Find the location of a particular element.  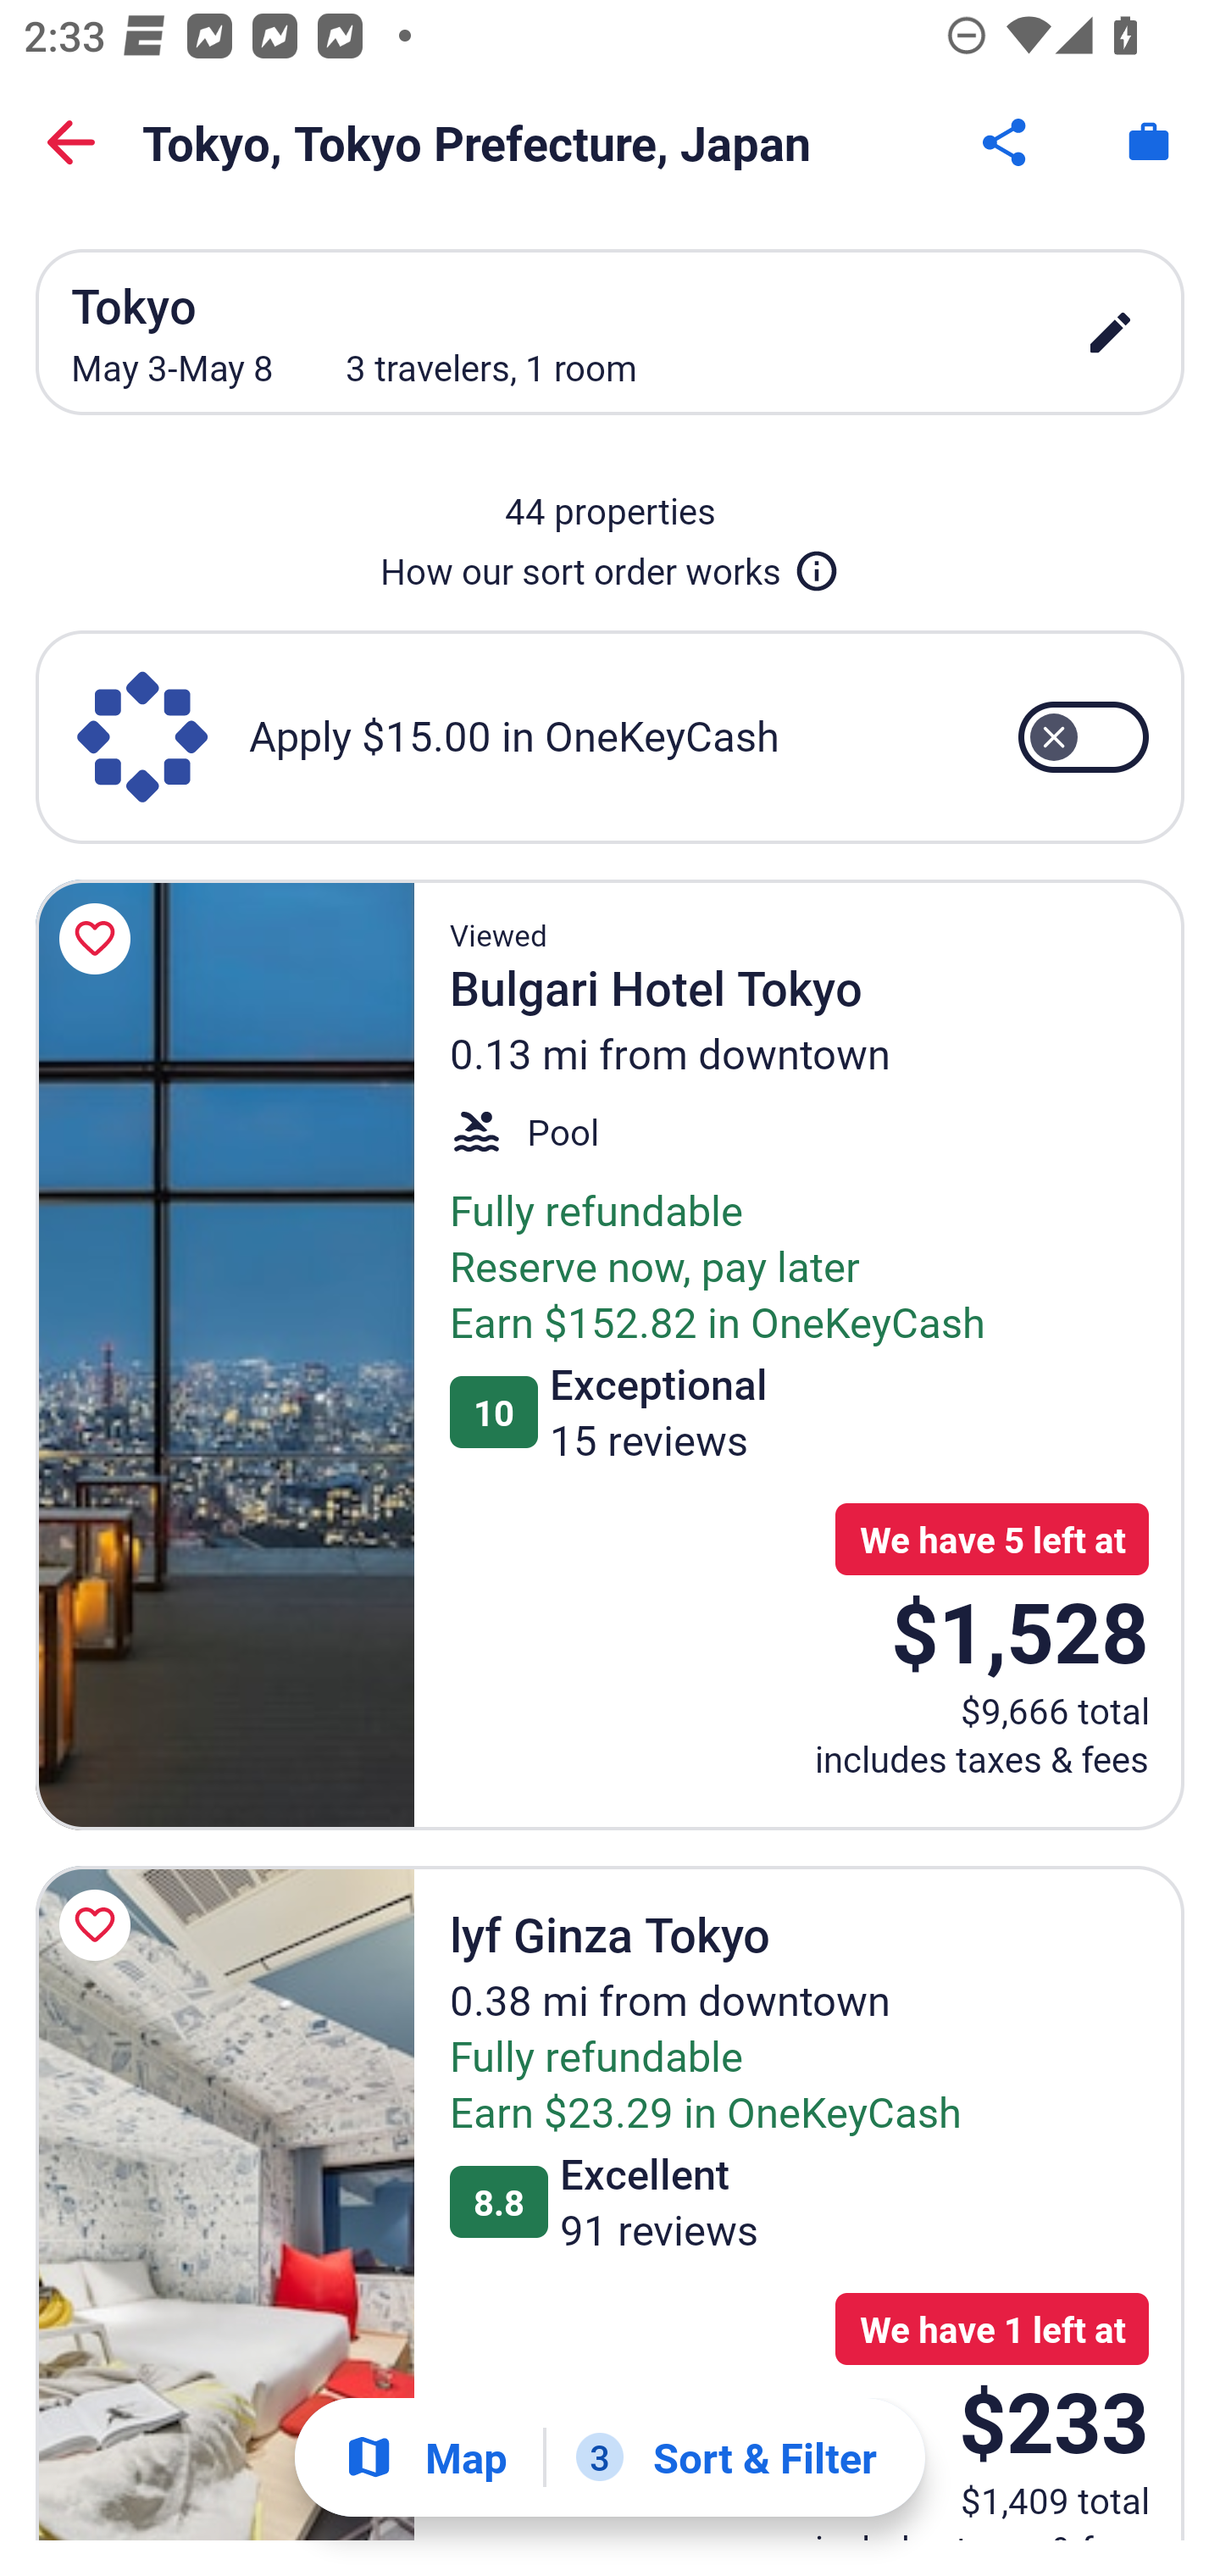

Back is located at coordinates (71, 142).